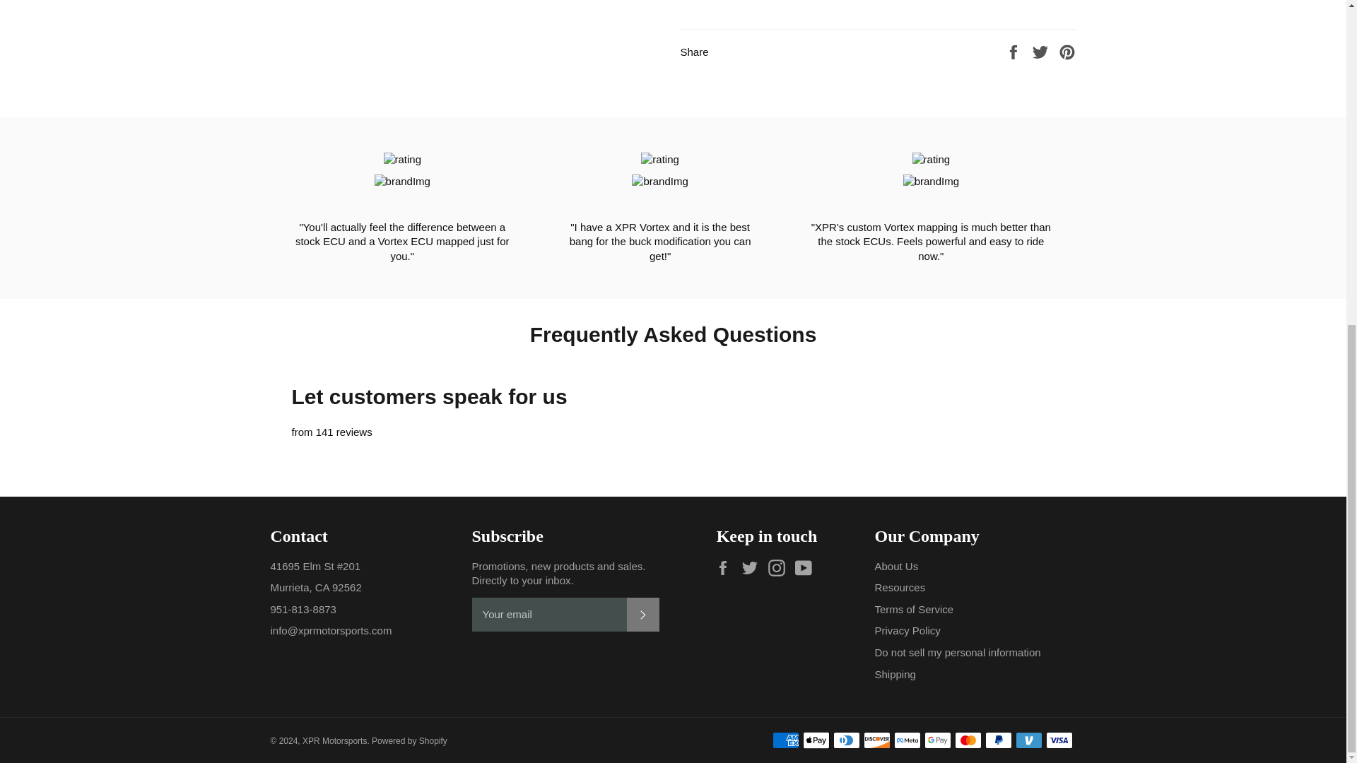 The width and height of the screenshot is (1357, 763). What do you see at coordinates (780, 568) in the screenshot?
I see `XPR Motorsports on Instagram` at bounding box center [780, 568].